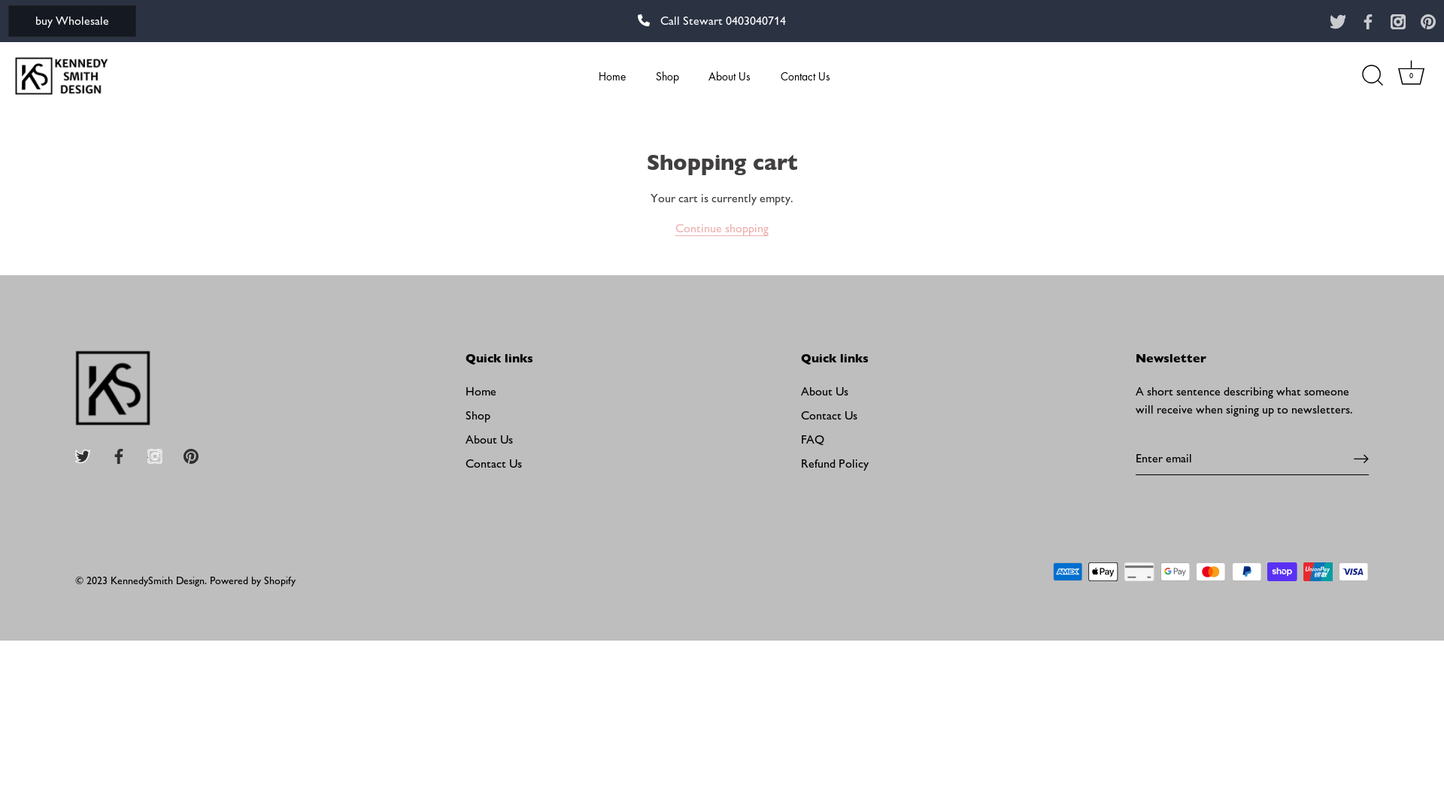  What do you see at coordinates (667, 76) in the screenshot?
I see `Shop` at bounding box center [667, 76].